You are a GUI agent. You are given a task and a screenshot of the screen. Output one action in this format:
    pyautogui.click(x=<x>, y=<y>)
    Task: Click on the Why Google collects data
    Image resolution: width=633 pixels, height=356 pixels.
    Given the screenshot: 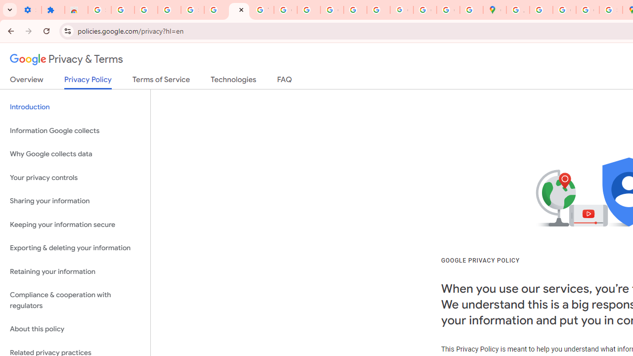 What is the action you would take?
    pyautogui.click(x=75, y=154)
    